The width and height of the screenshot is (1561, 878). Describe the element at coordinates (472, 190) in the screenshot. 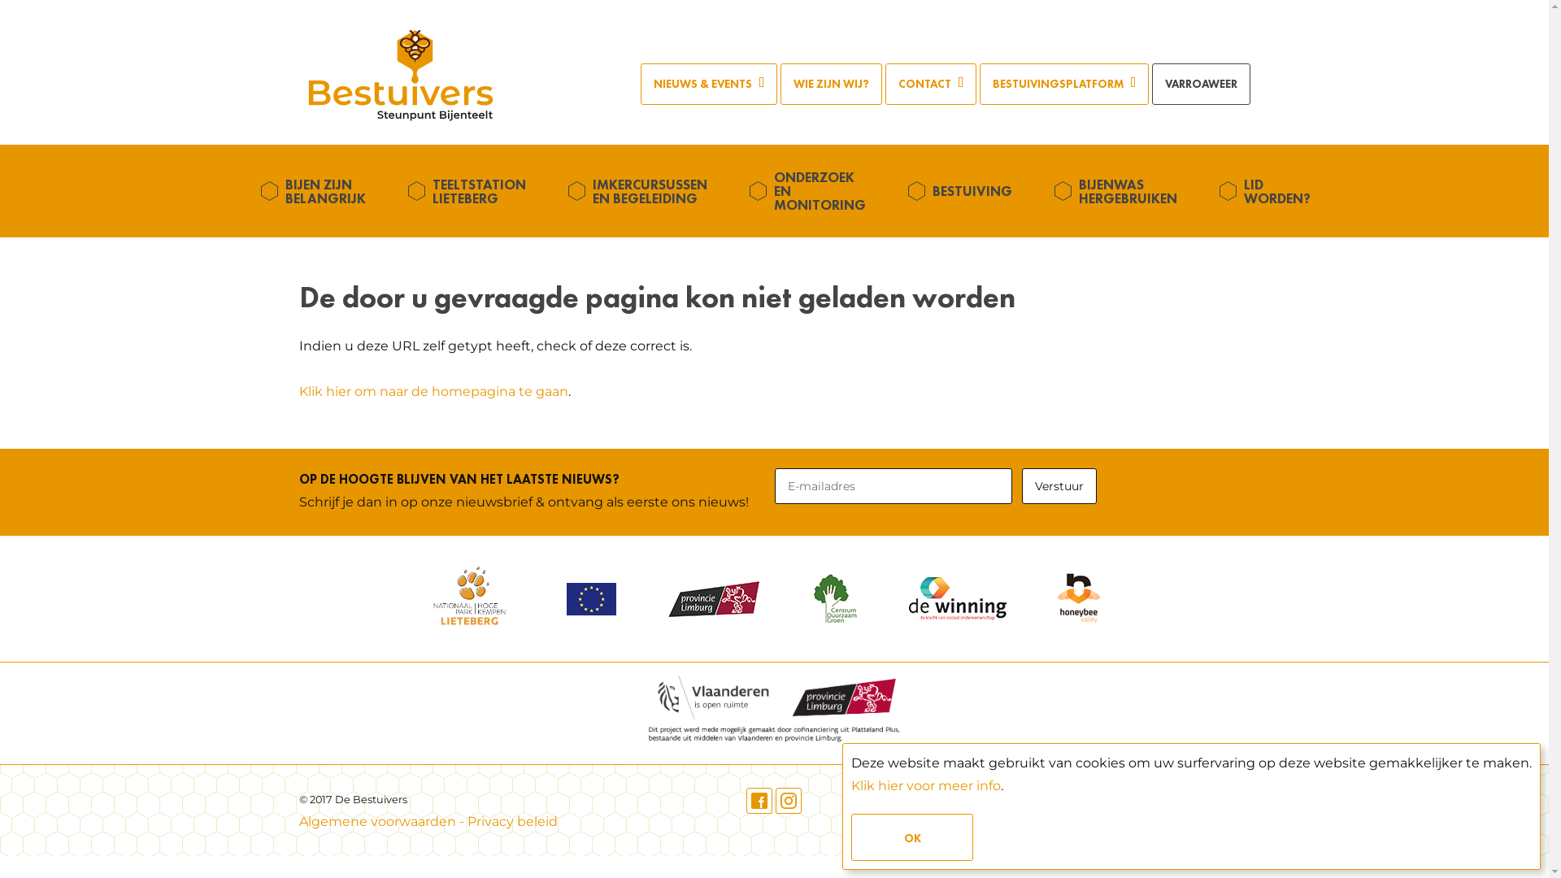

I see `TEELTSTATION LIETEBERG` at that location.